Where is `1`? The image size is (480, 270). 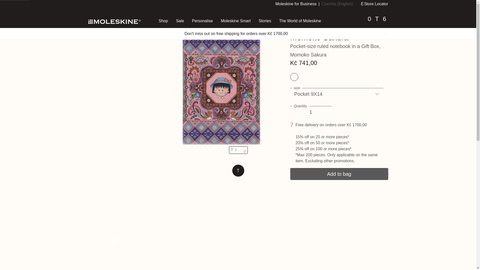
1 is located at coordinates (310, 112).